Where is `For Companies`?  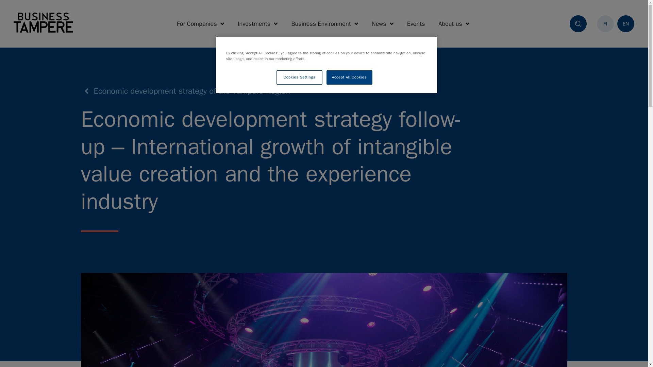
For Companies is located at coordinates (200, 24).